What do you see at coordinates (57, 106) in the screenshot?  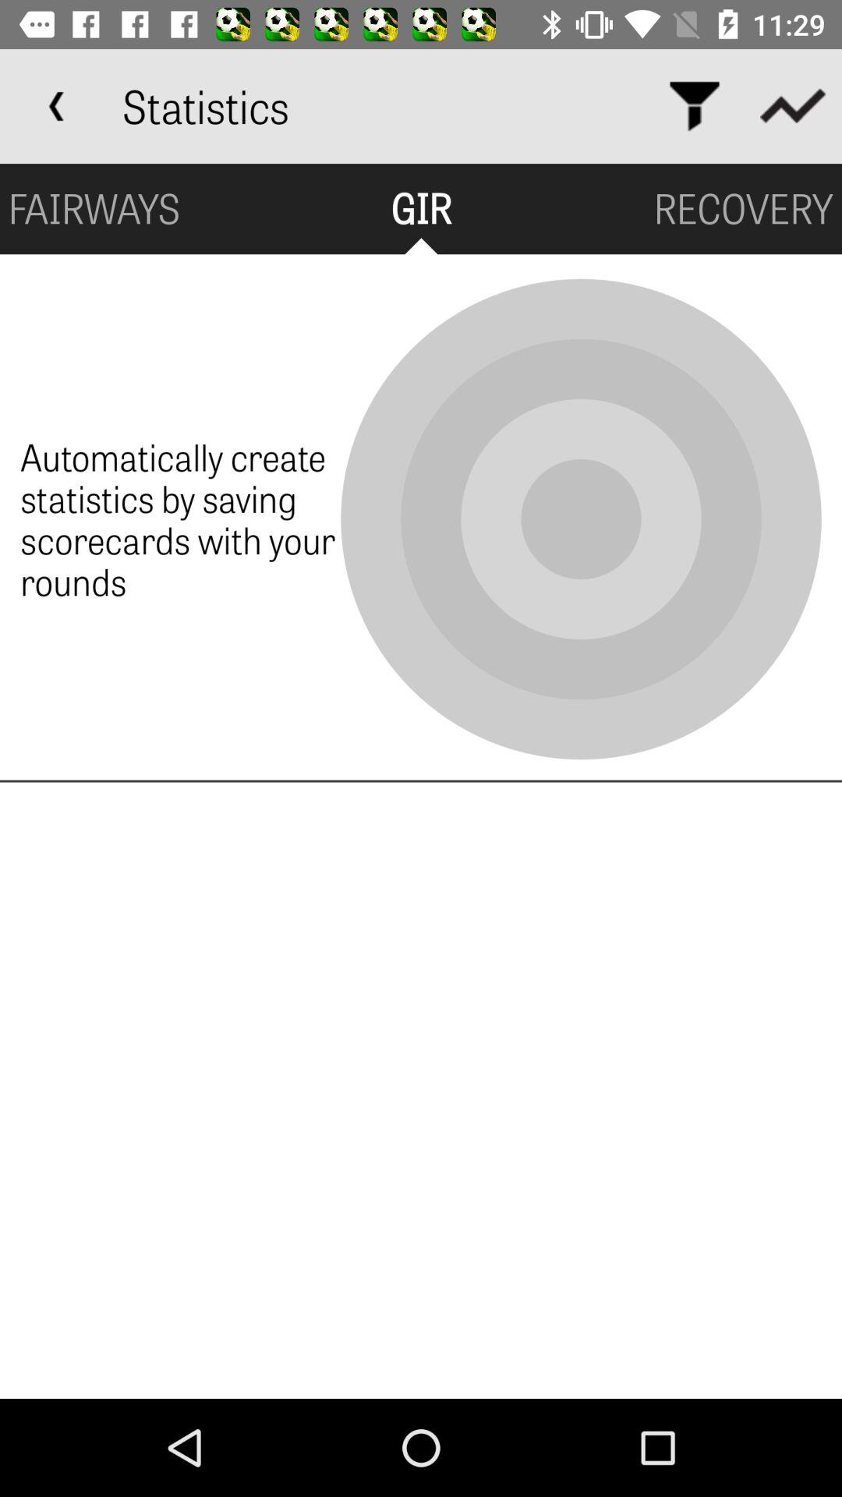 I see `launch app next to the statistics app` at bounding box center [57, 106].